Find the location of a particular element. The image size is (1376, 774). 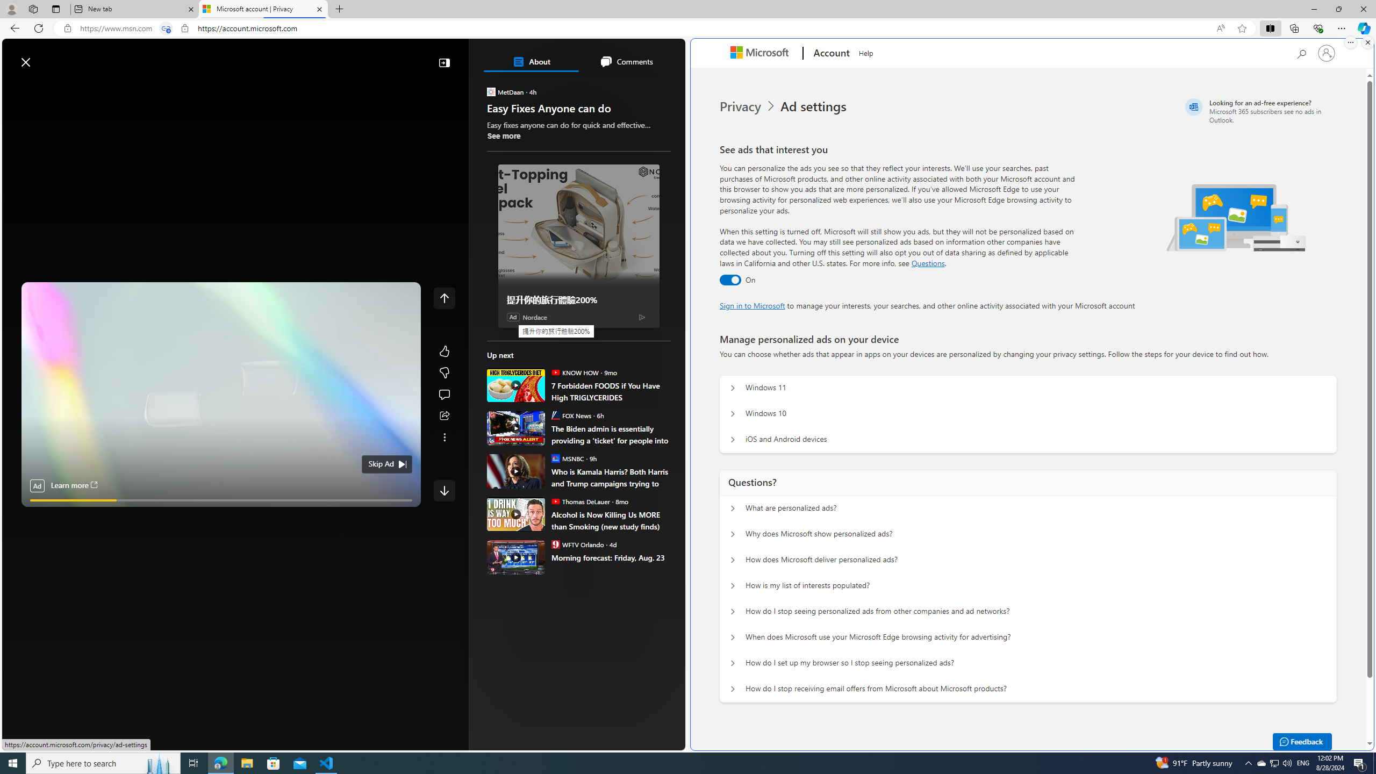

Unmute is located at coordinates (407, 513).